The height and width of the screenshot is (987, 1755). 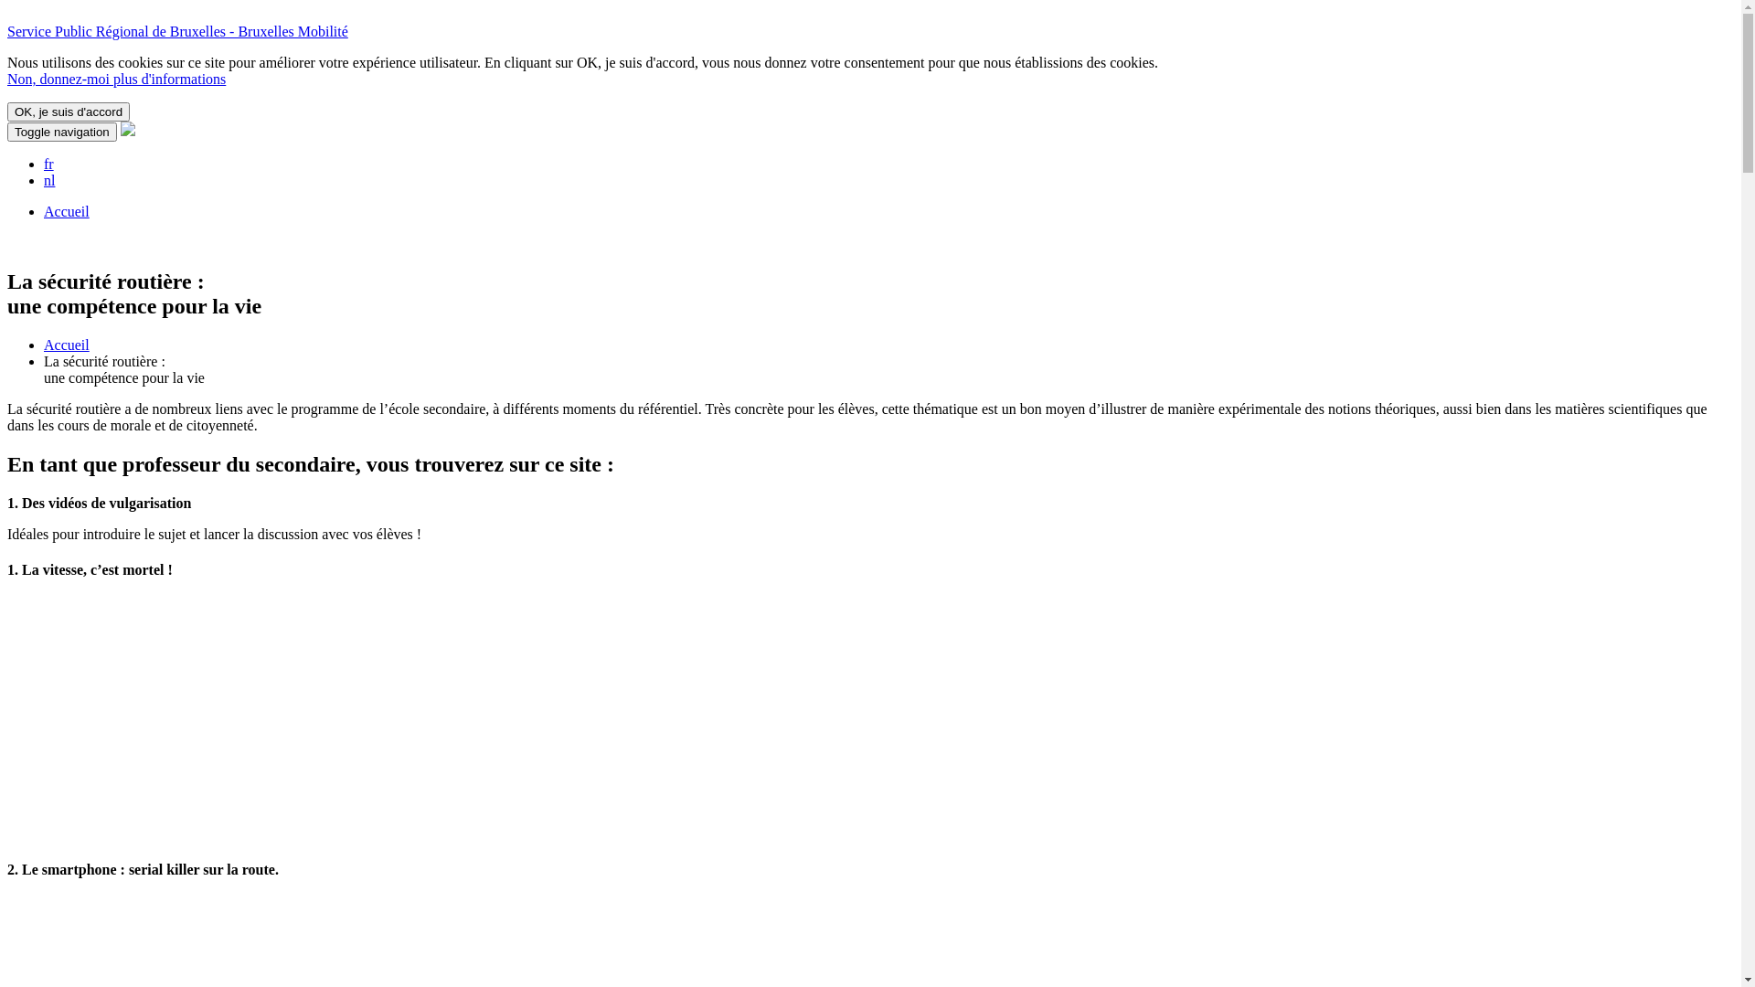 What do you see at coordinates (67, 345) in the screenshot?
I see `Accueil` at bounding box center [67, 345].